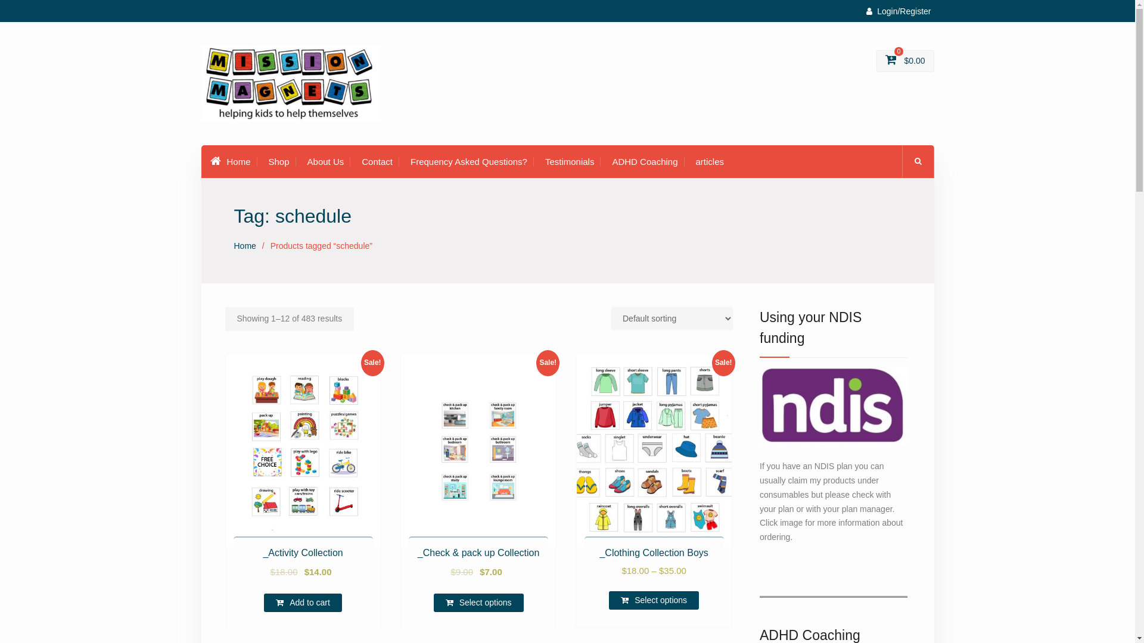 The height and width of the screenshot is (643, 1144). I want to click on Sale!
_Check & pack up Collection
$9.00 $7.00, so click(478, 480).